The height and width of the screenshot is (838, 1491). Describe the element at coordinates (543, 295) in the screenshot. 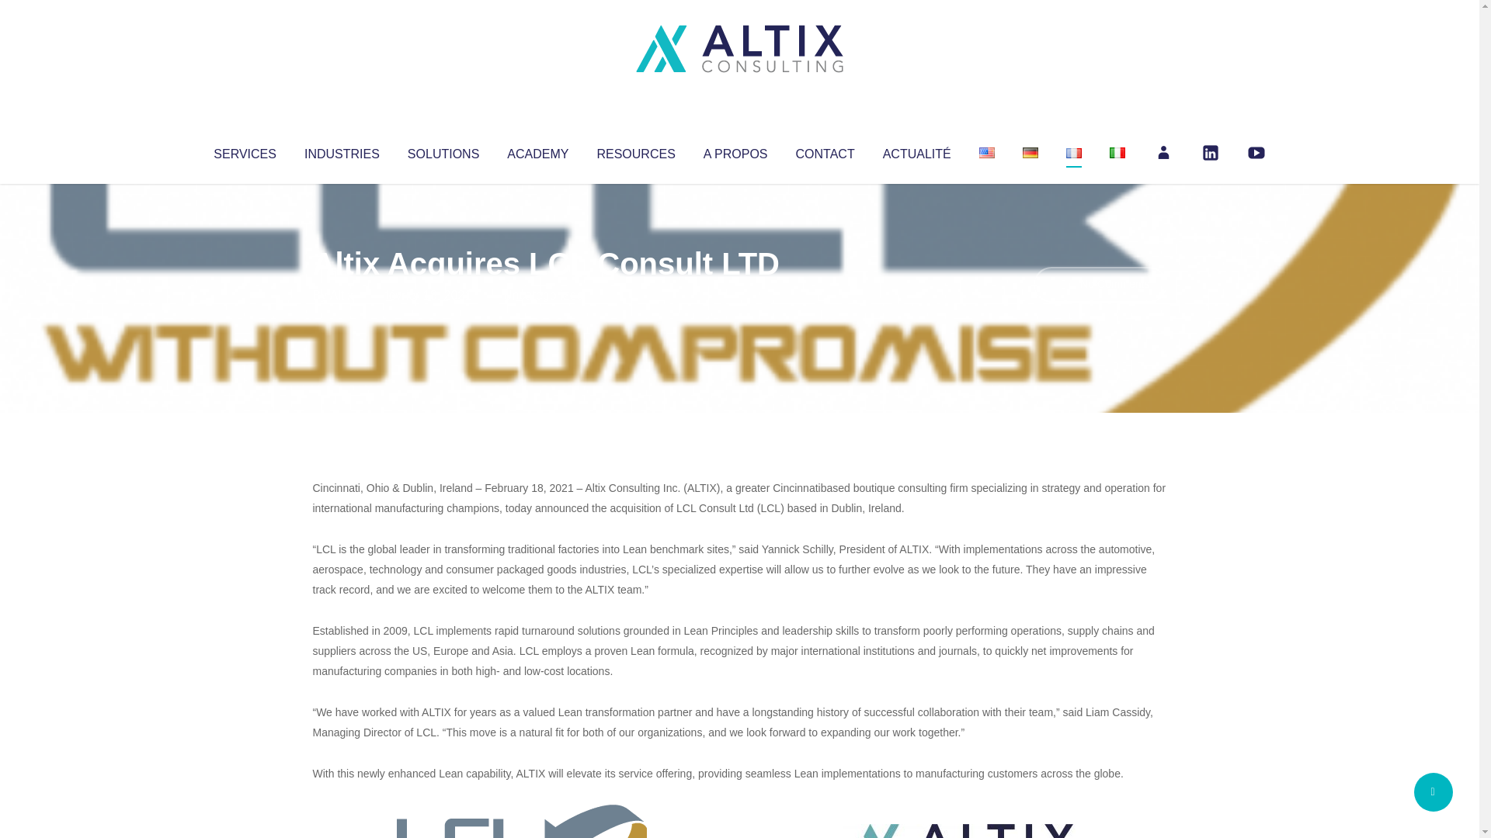

I see `Uncategorized` at that location.